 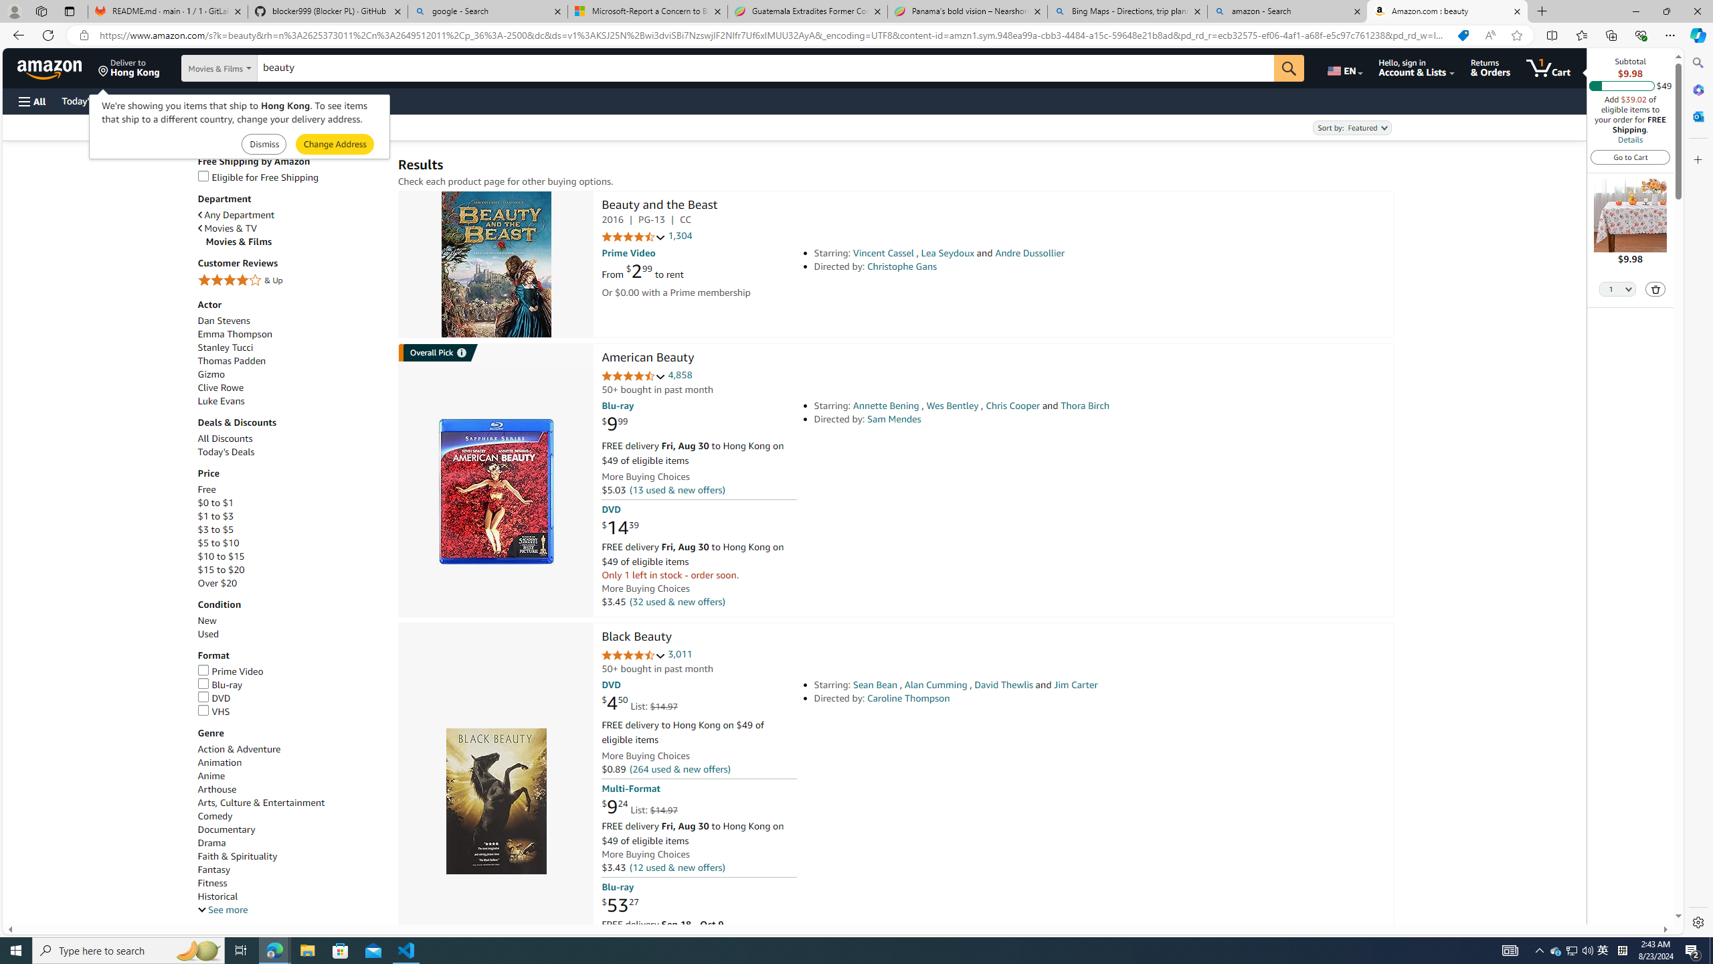 What do you see at coordinates (291, 882) in the screenshot?
I see `Fitness` at bounding box center [291, 882].